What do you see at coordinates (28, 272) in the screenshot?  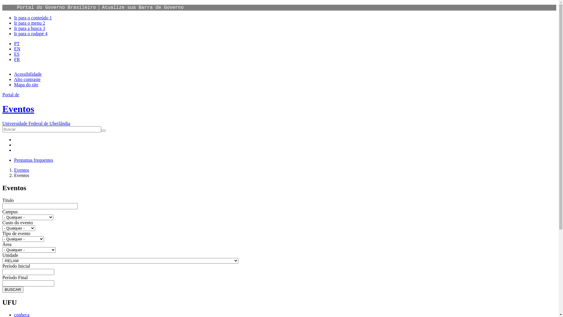 I see ` Ex: 25/11/2023` at bounding box center [28, 272].